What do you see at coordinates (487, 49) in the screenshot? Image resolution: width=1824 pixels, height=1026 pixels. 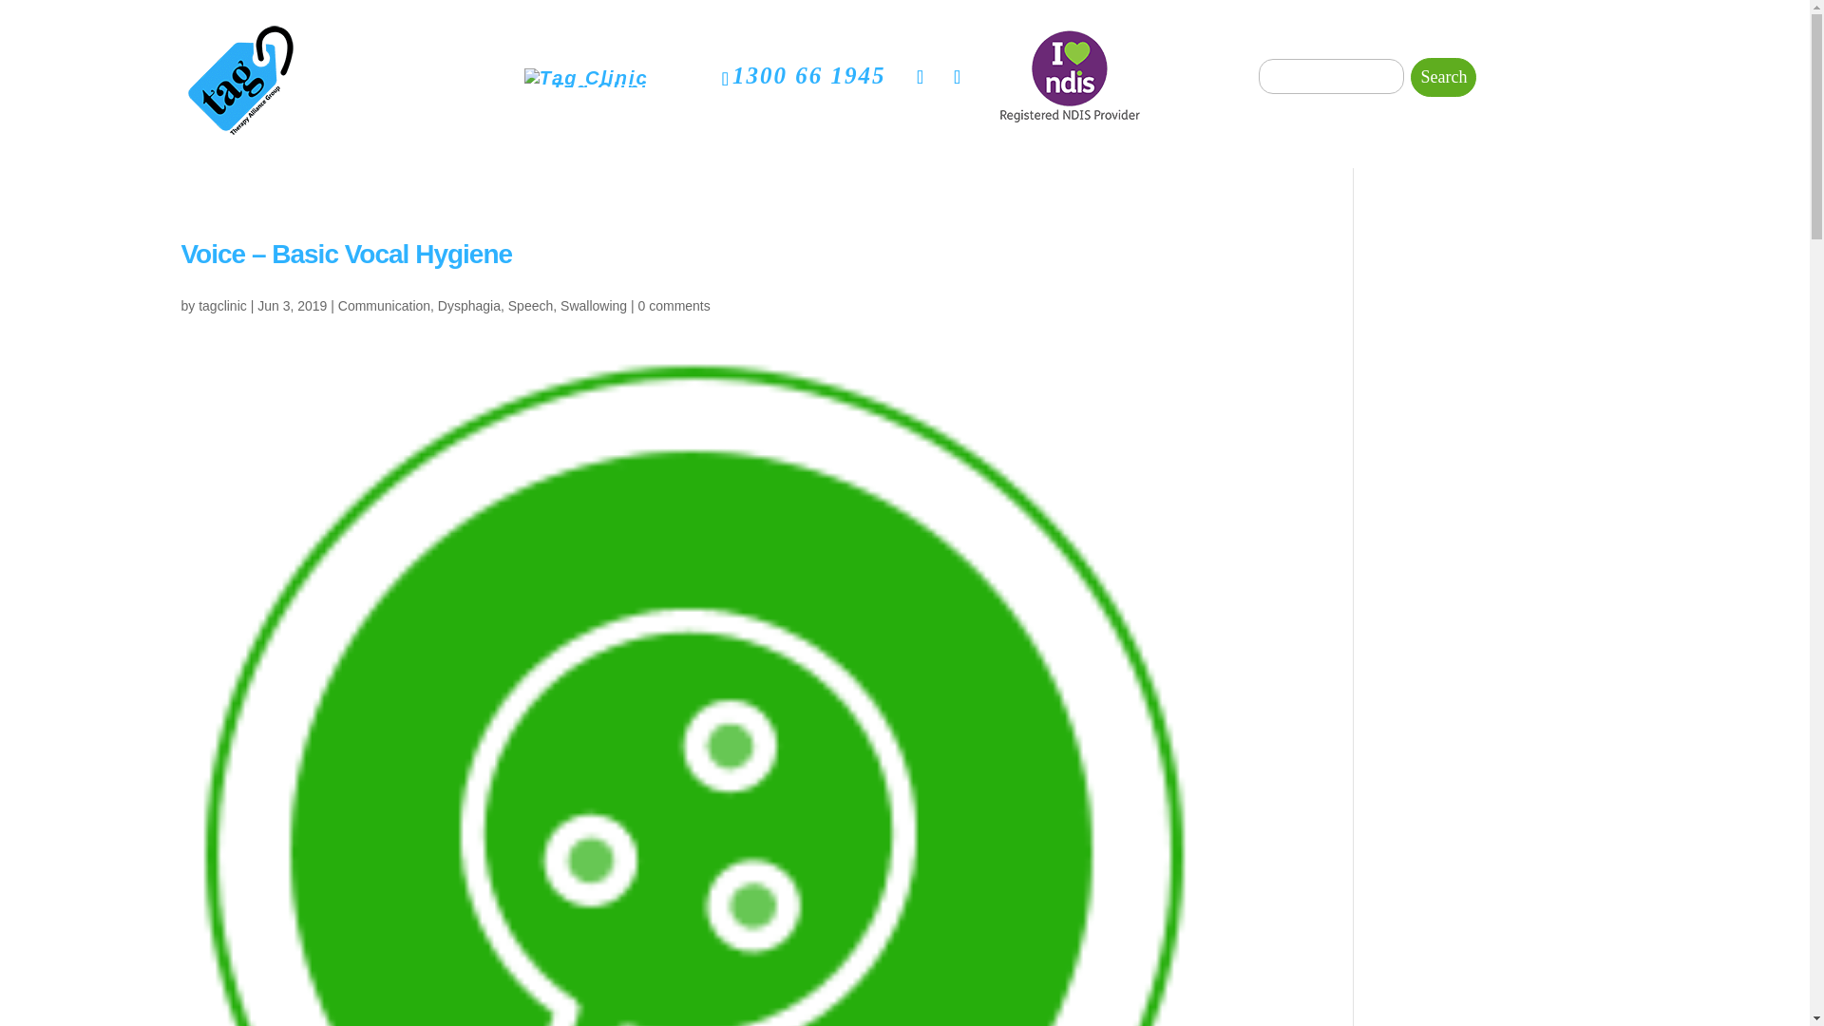 I see `Services` at bounding box center [487, 49].